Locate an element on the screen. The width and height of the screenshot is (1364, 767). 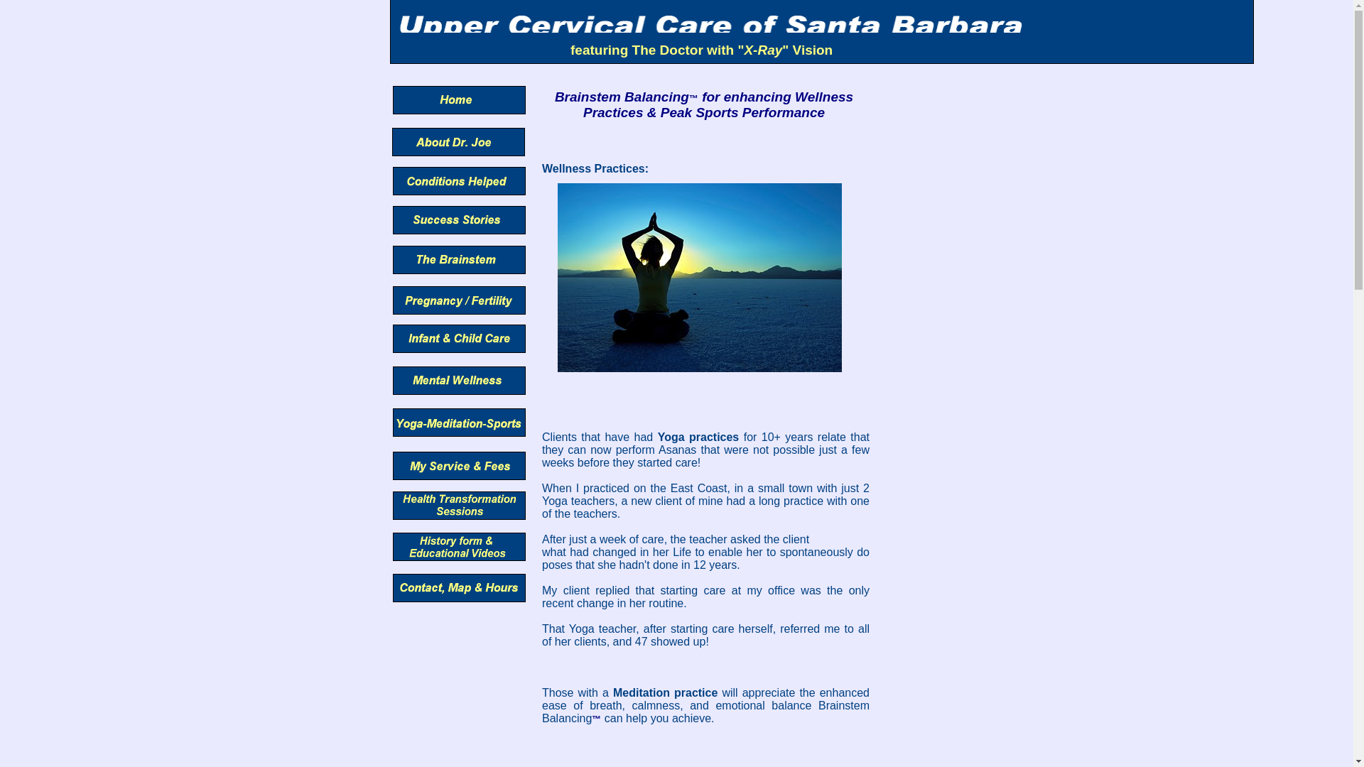
About Dr. Joe is located at coordinates (458, 537).